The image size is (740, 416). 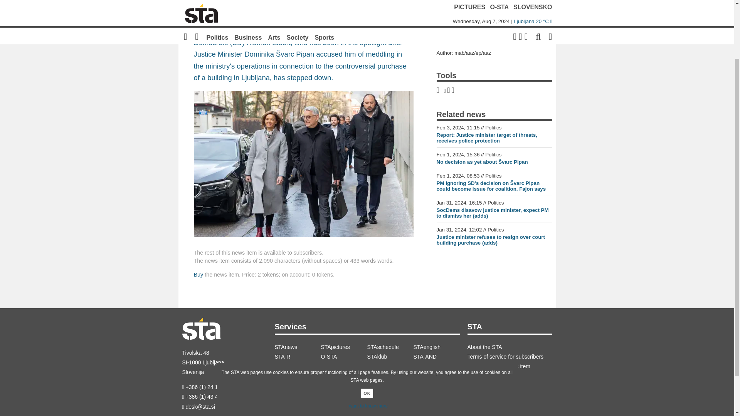 What do you see at coordinates (436, 357) in the screenshot?
I see `STA-AND` at bounding box center [436, 357].